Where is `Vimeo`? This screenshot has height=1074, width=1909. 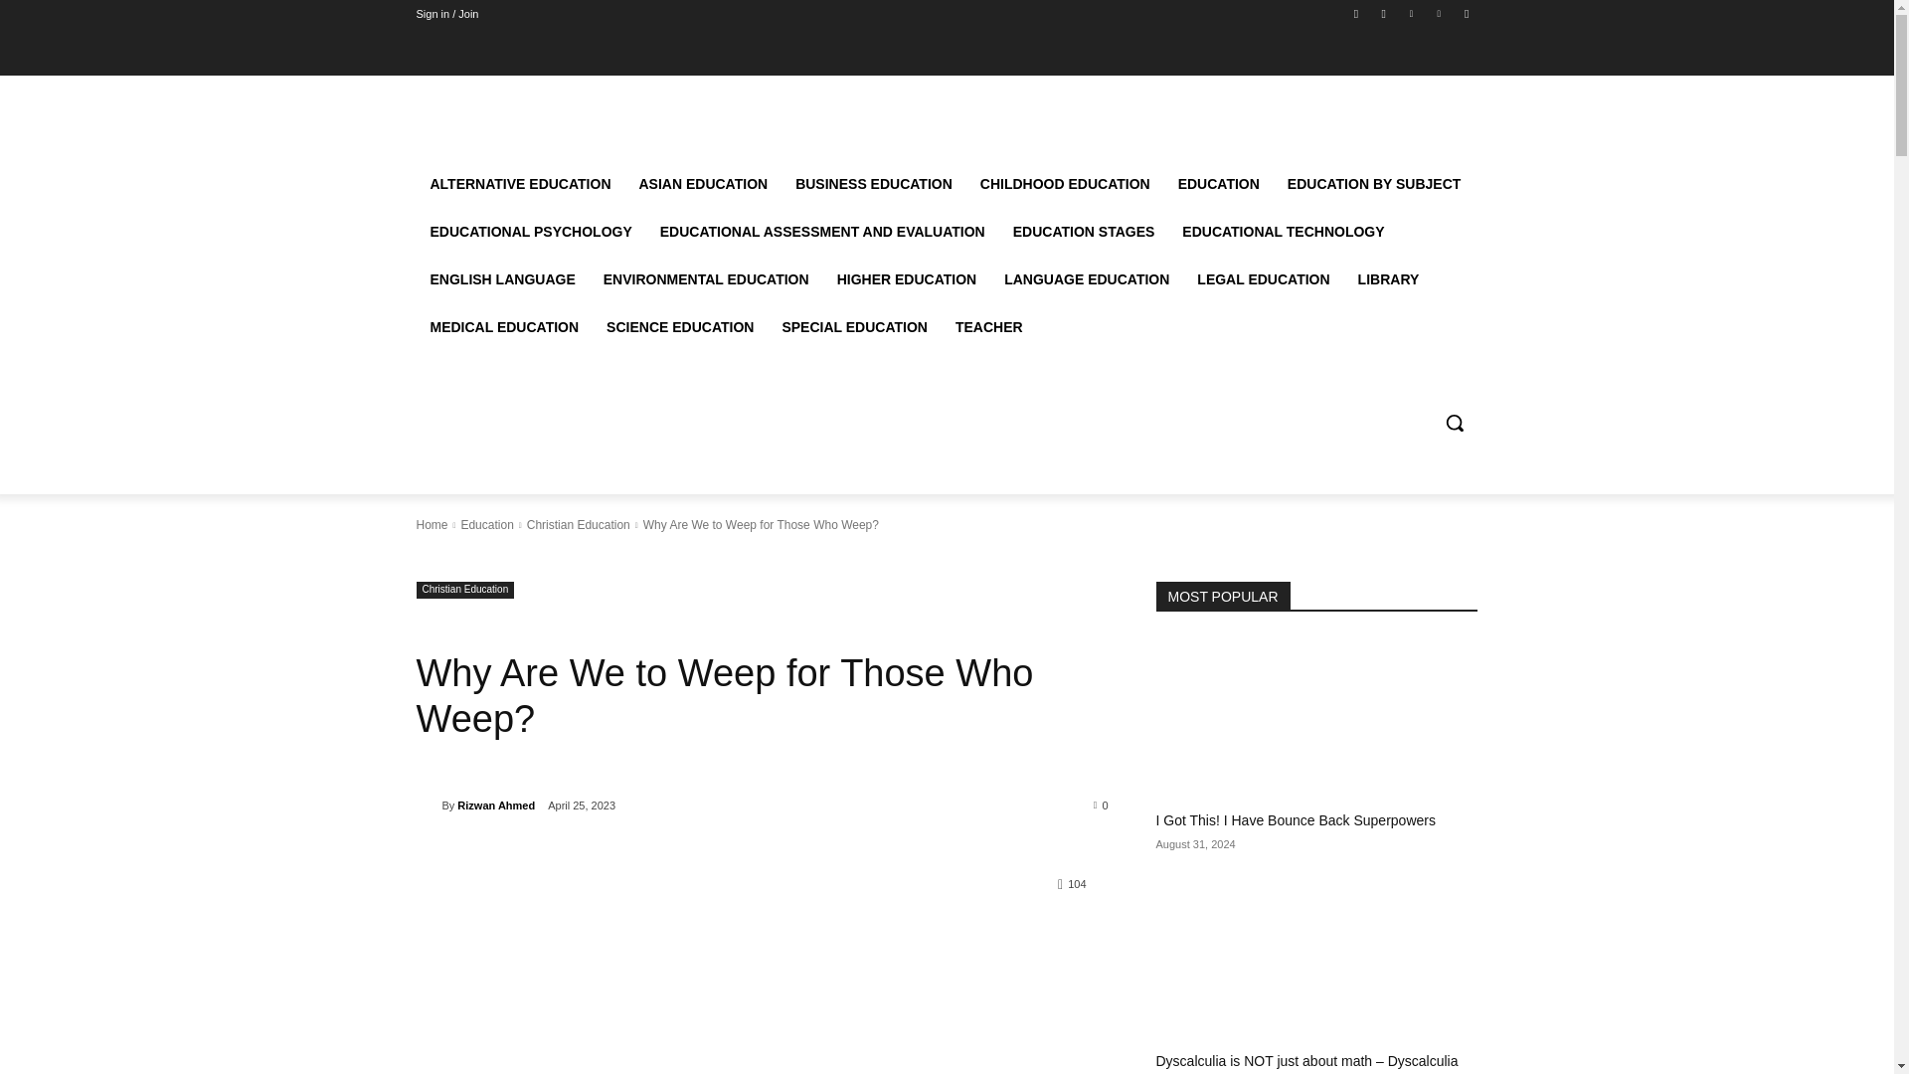
Vimeo is located at coordinates (1440, 13).